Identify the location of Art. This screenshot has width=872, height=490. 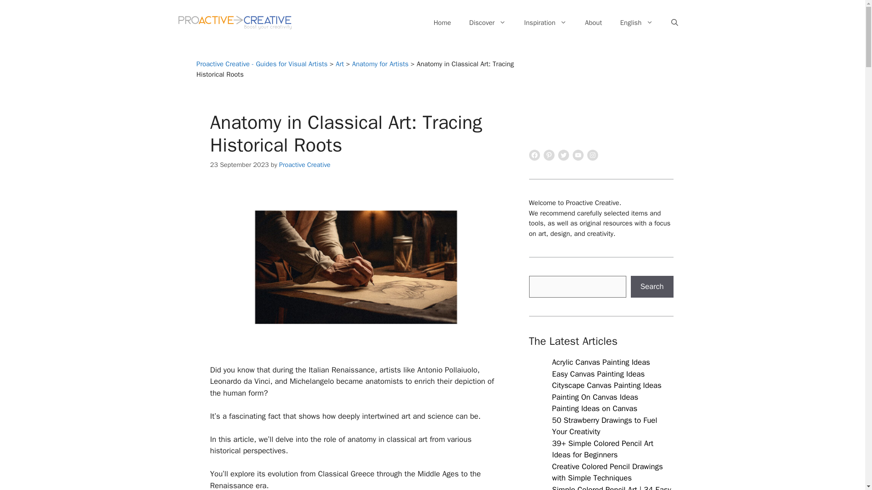
(340, 64).